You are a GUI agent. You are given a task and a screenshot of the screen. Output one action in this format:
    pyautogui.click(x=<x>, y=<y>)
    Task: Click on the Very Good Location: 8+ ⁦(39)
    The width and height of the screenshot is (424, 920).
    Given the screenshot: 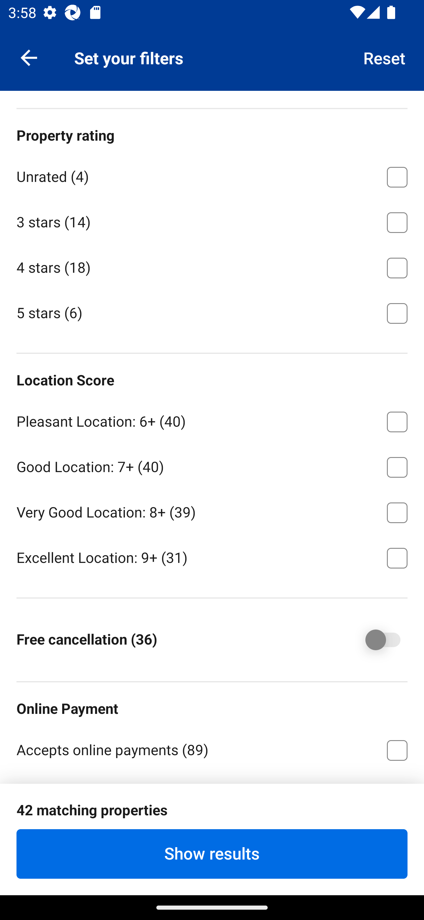 What is the action you would take?
    pyautogui.click(x=212, y=510)
    